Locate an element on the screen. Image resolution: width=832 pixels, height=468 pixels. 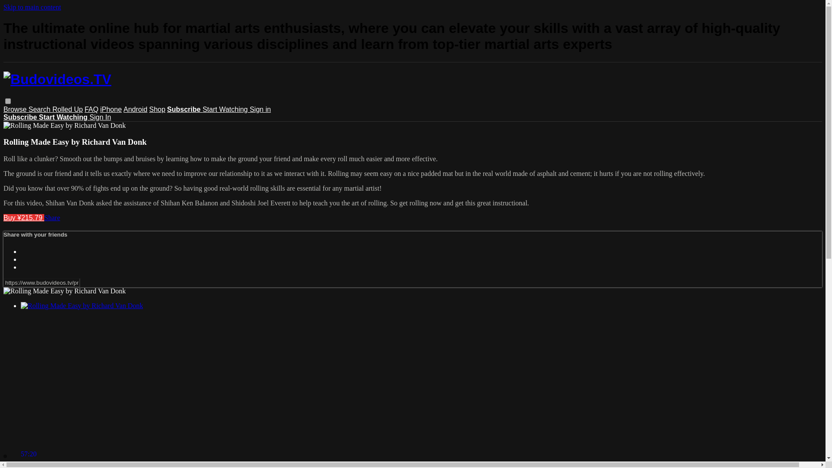
Search is located at coordinates (40, 109).